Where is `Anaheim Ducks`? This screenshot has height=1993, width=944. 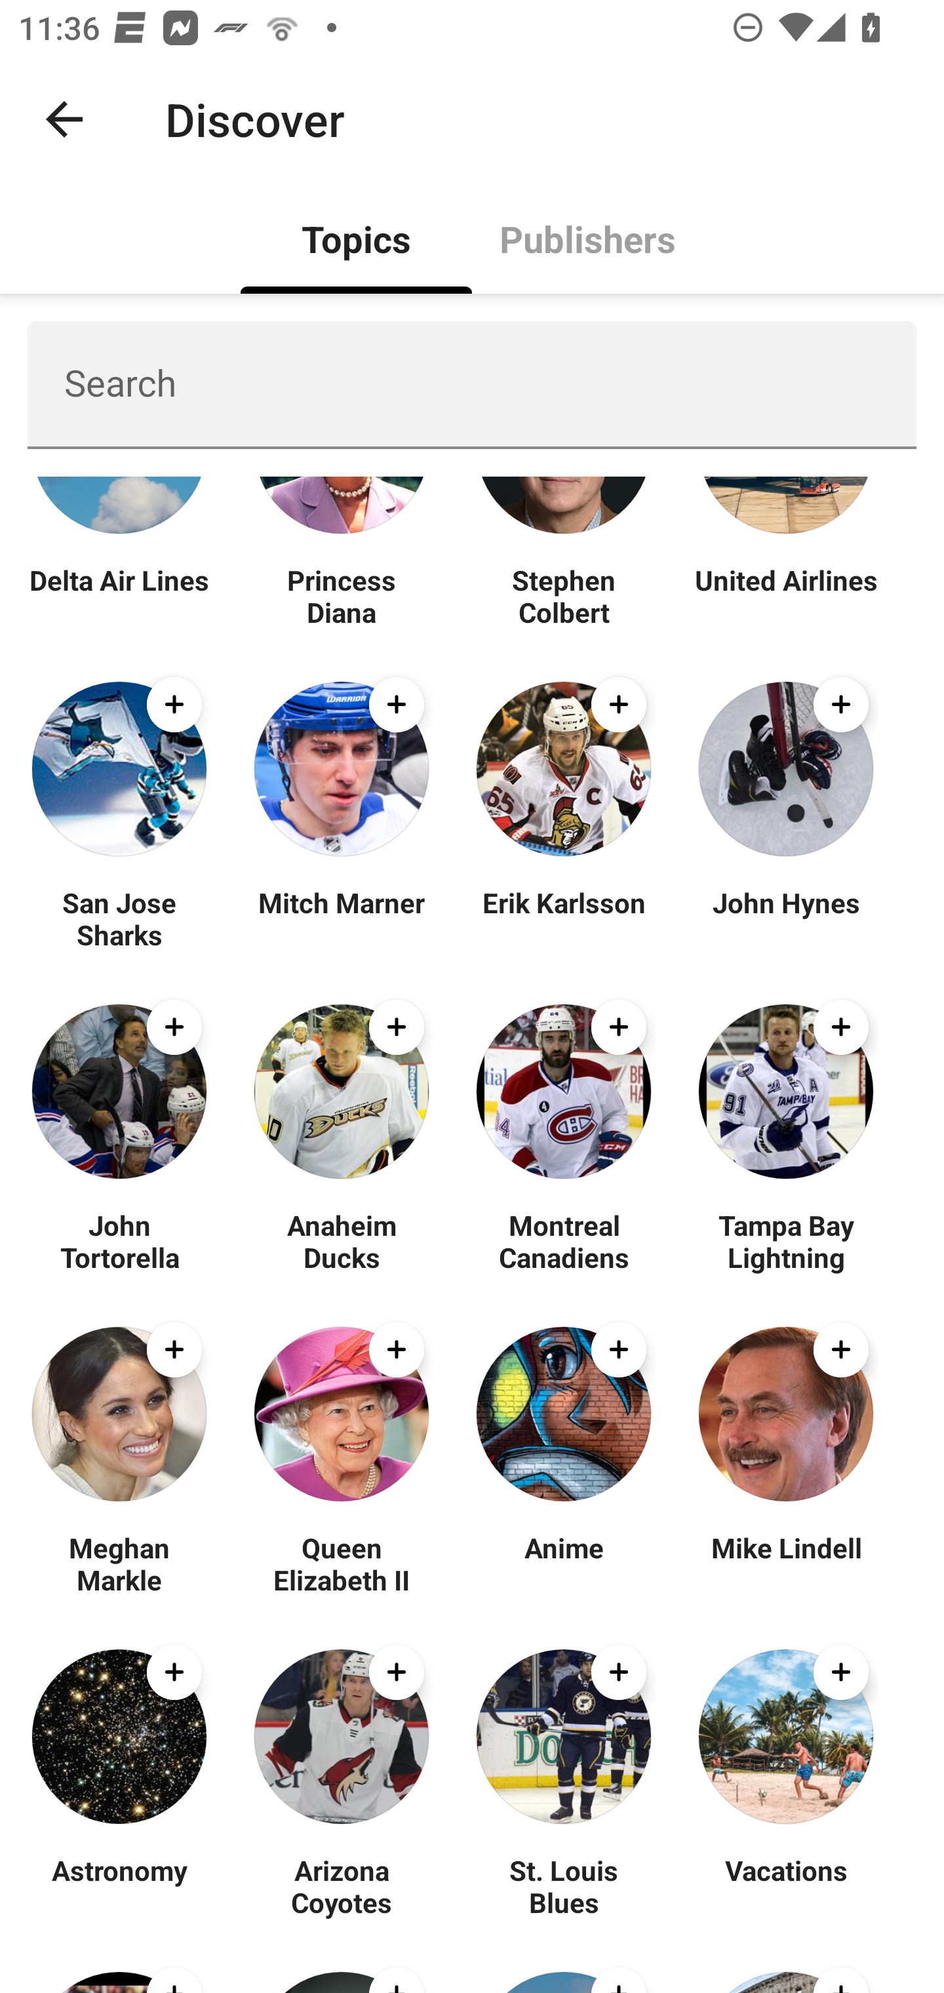
Anaheim Ducks is located at coordinates (341, 1240).